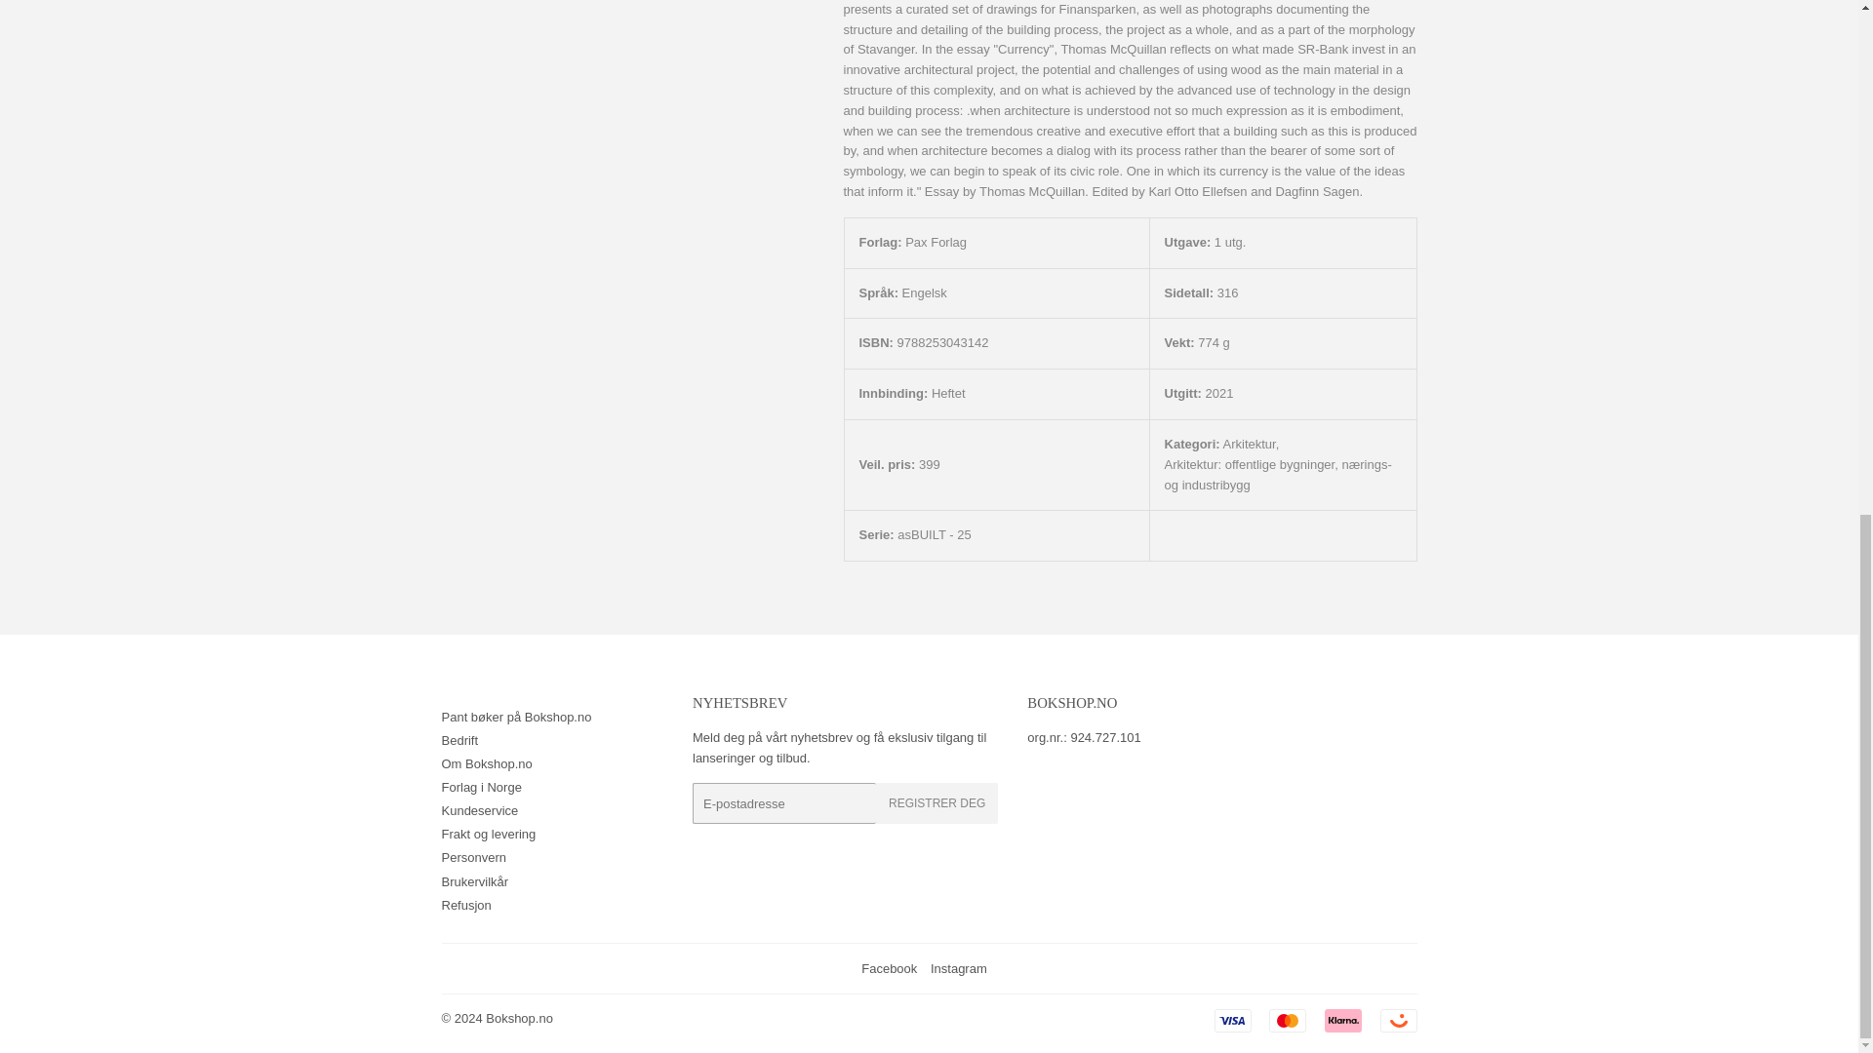 Image resolution: width=1873 pixels, height=1053 pixels. I want to click on Facebook, so click(890, 969).